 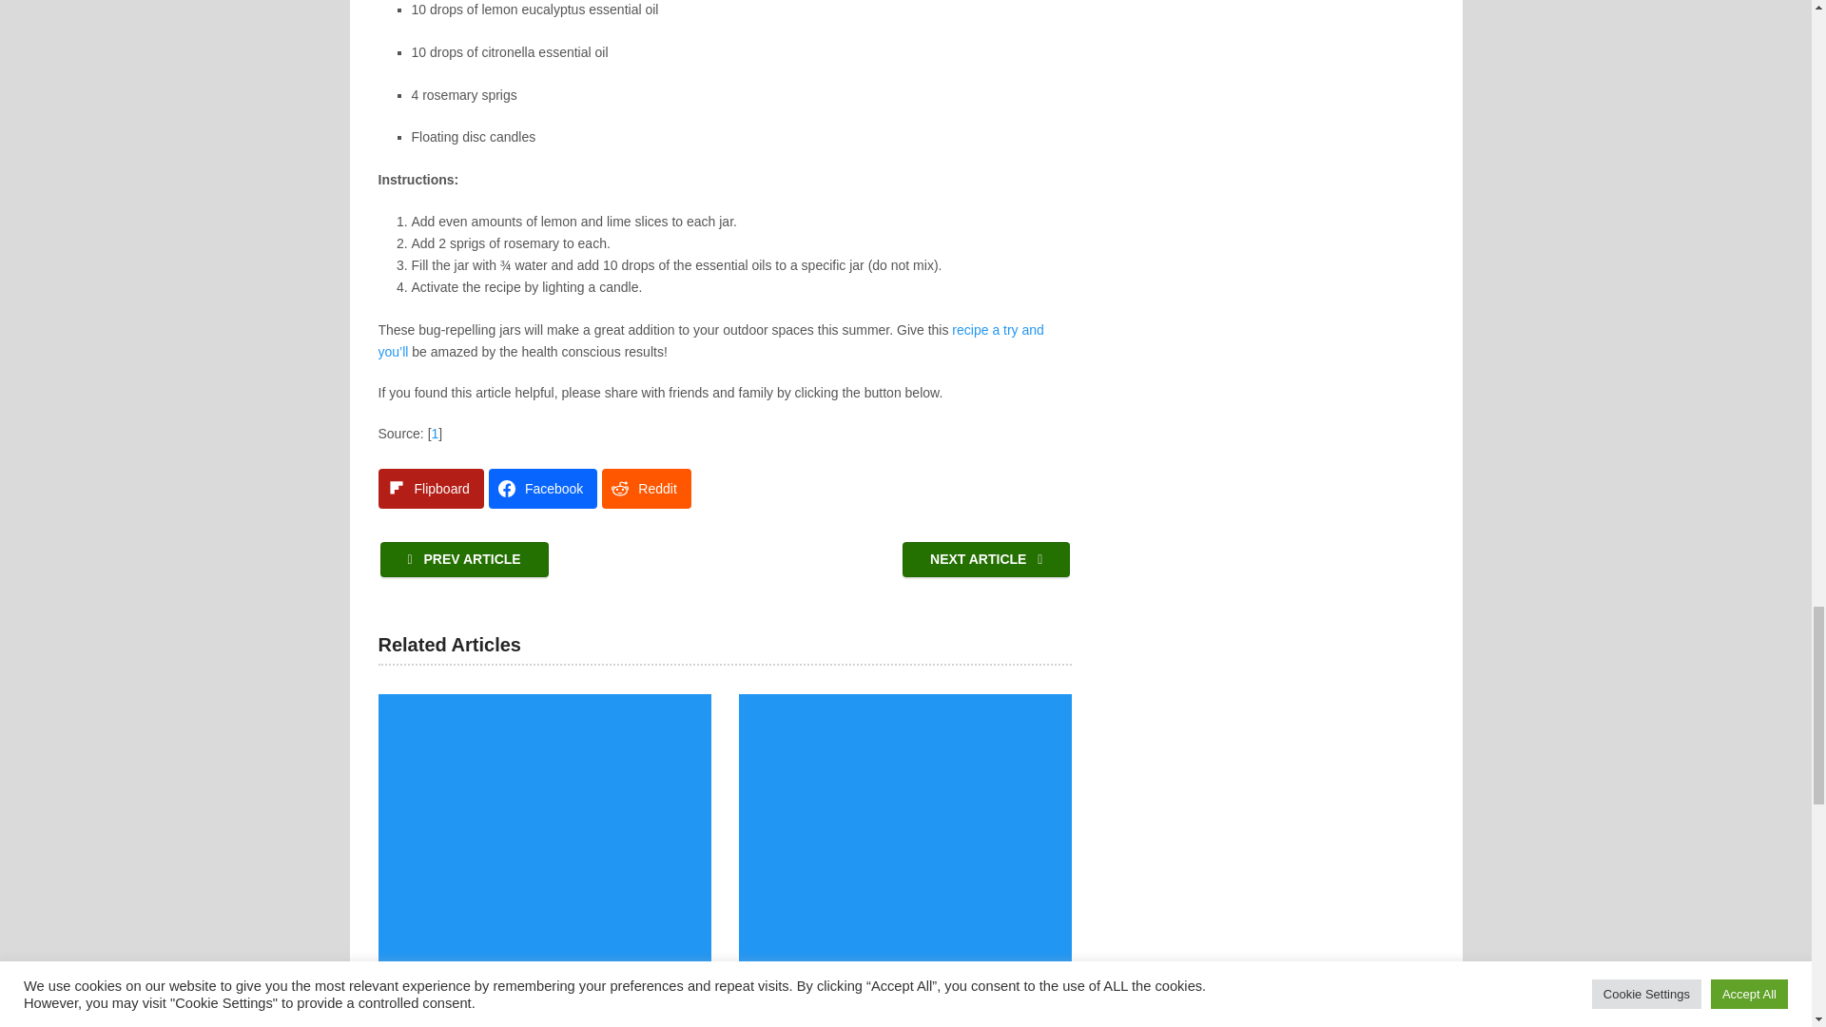 I want to click on Facebook, so click(x=542, y=488).